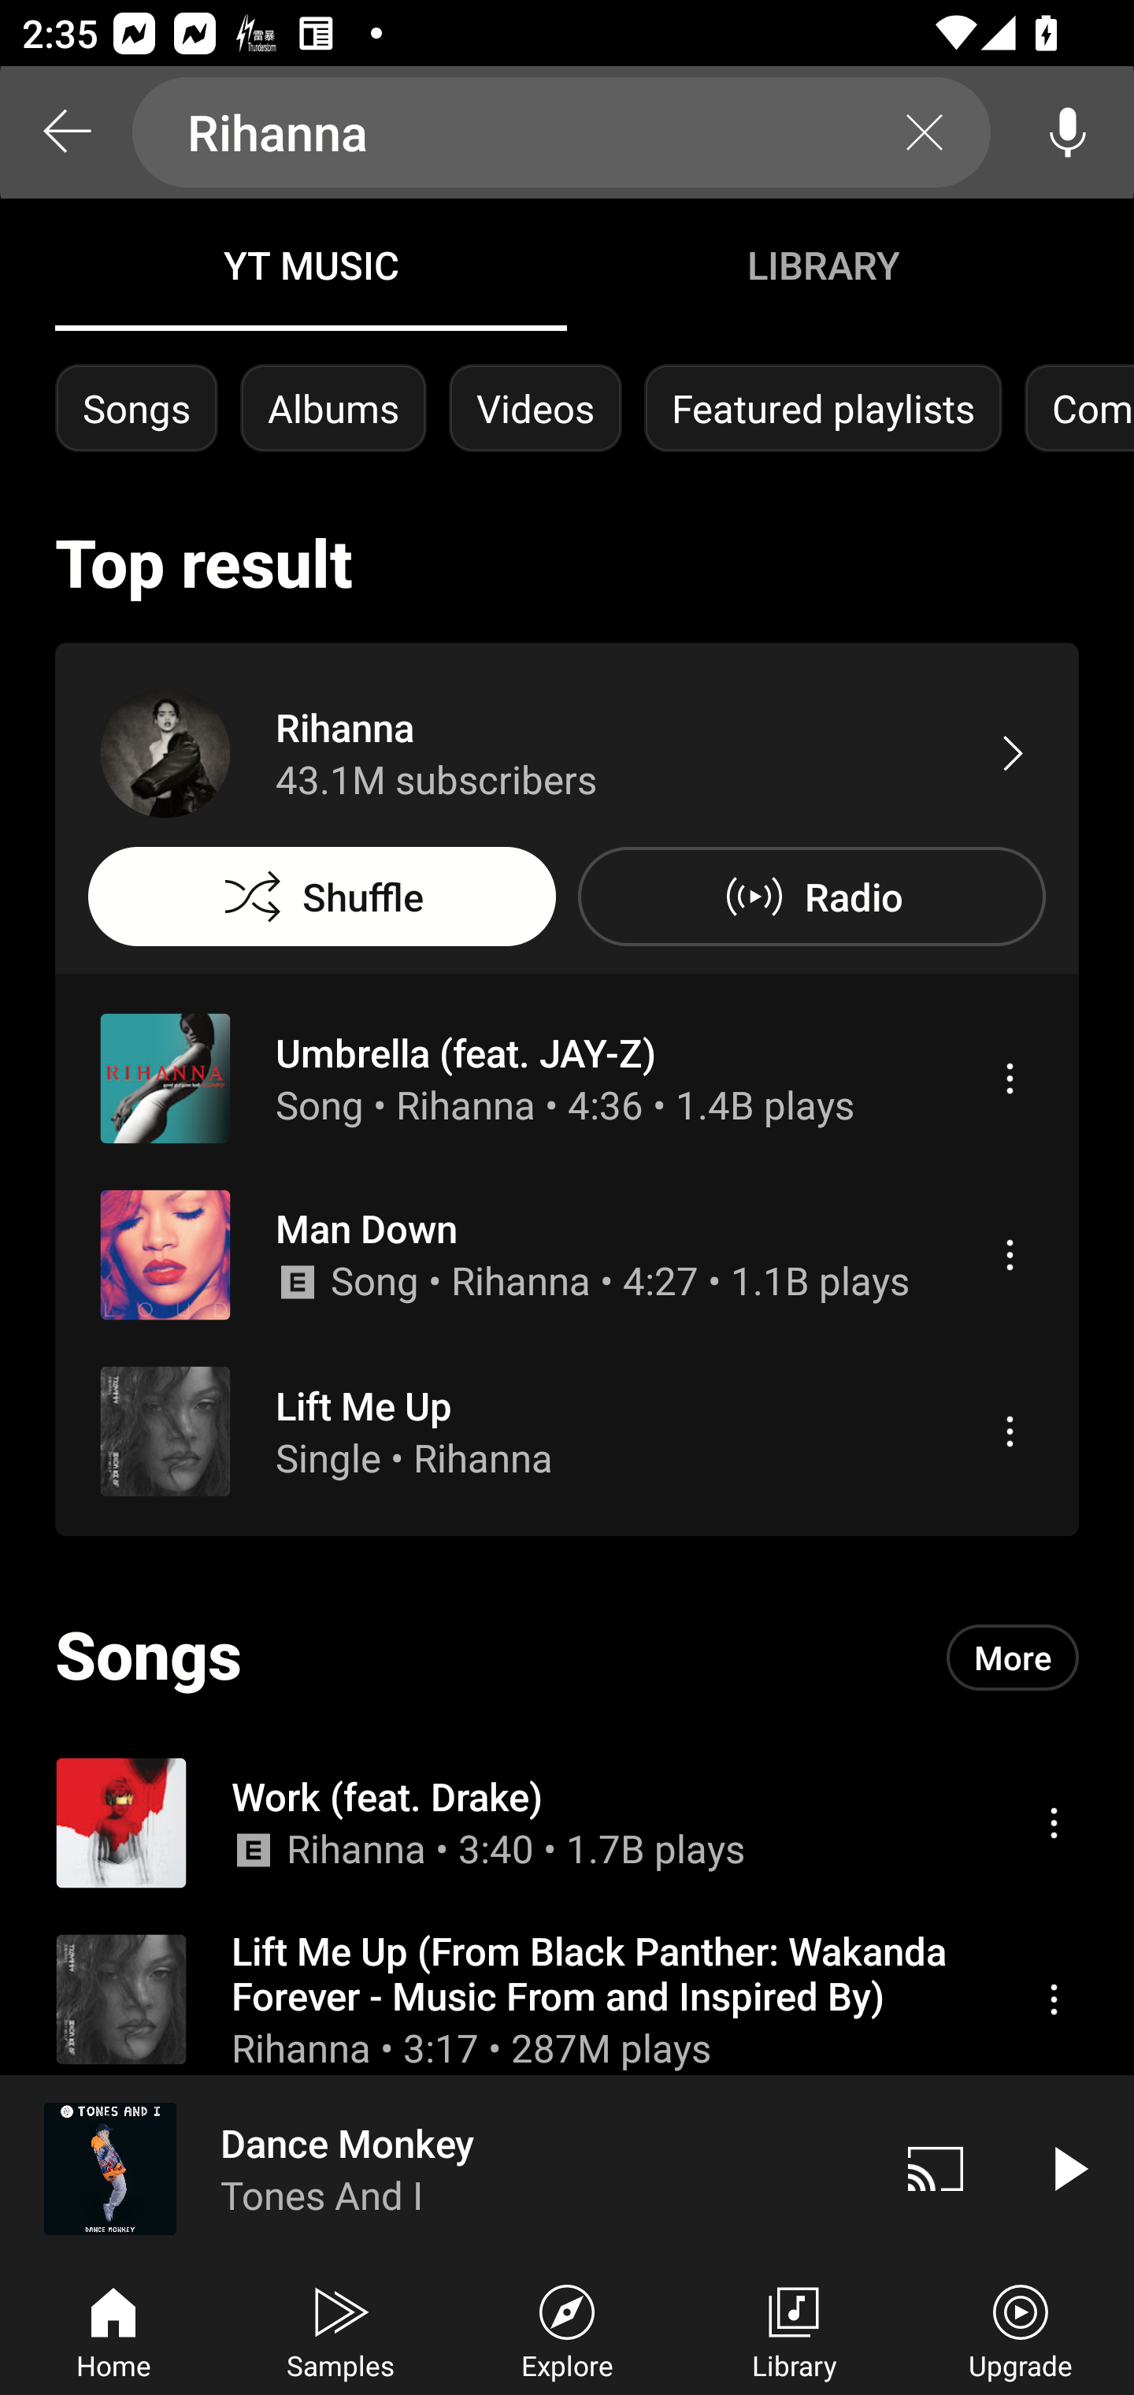 This screenshot has width=1134, height=2395. What do you see at coordinates (811, 897) in the screenshot?
I see `Radio` at bounding box center [811, 897].